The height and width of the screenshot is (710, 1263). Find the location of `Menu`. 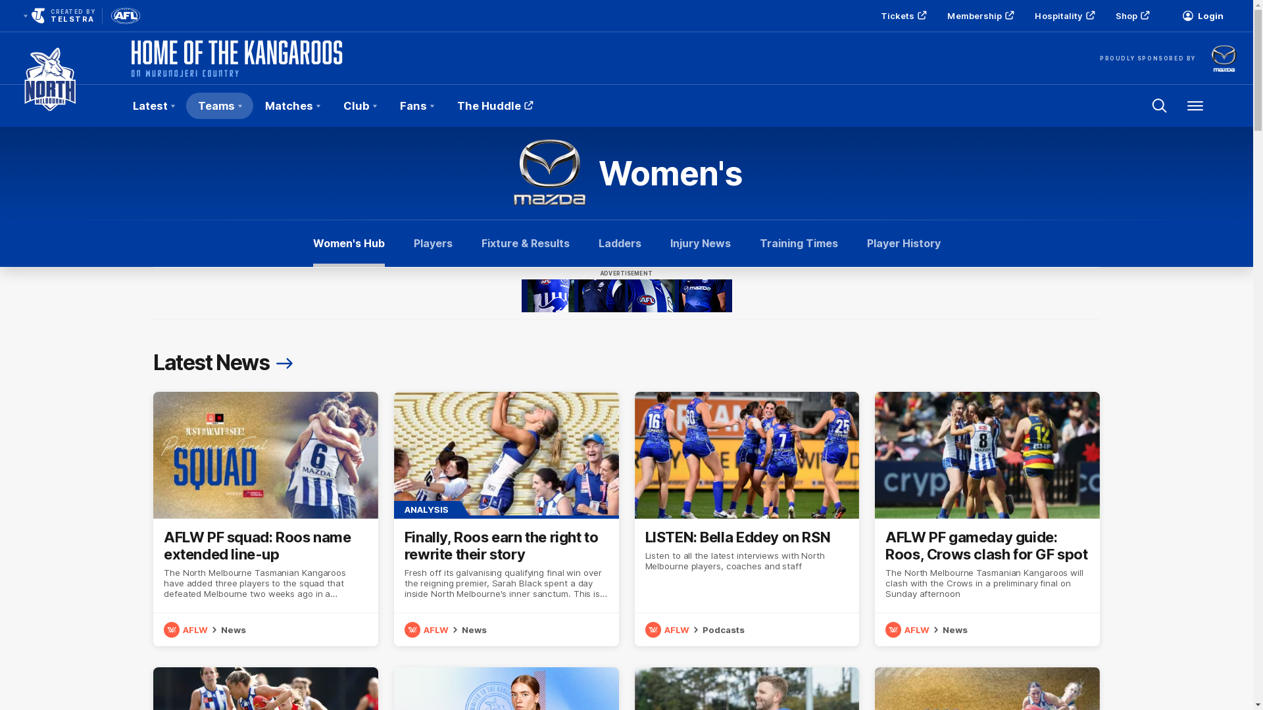

Menu is located at coordinates (1195, 106).